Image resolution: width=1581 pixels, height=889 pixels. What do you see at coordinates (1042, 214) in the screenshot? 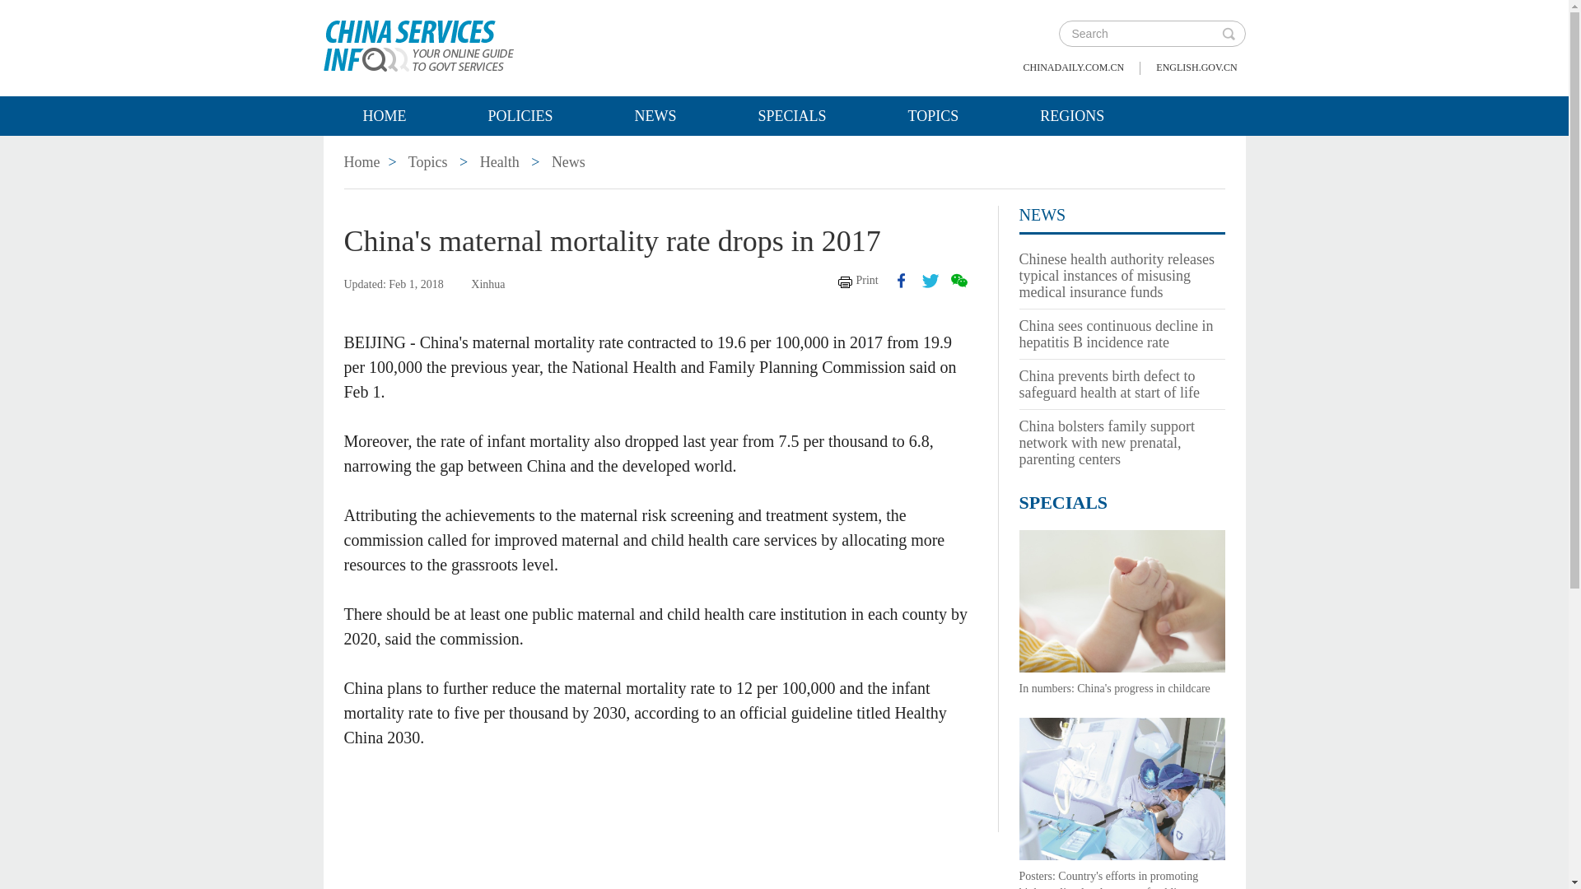
I see `News` at bounding box center [1042, 214].